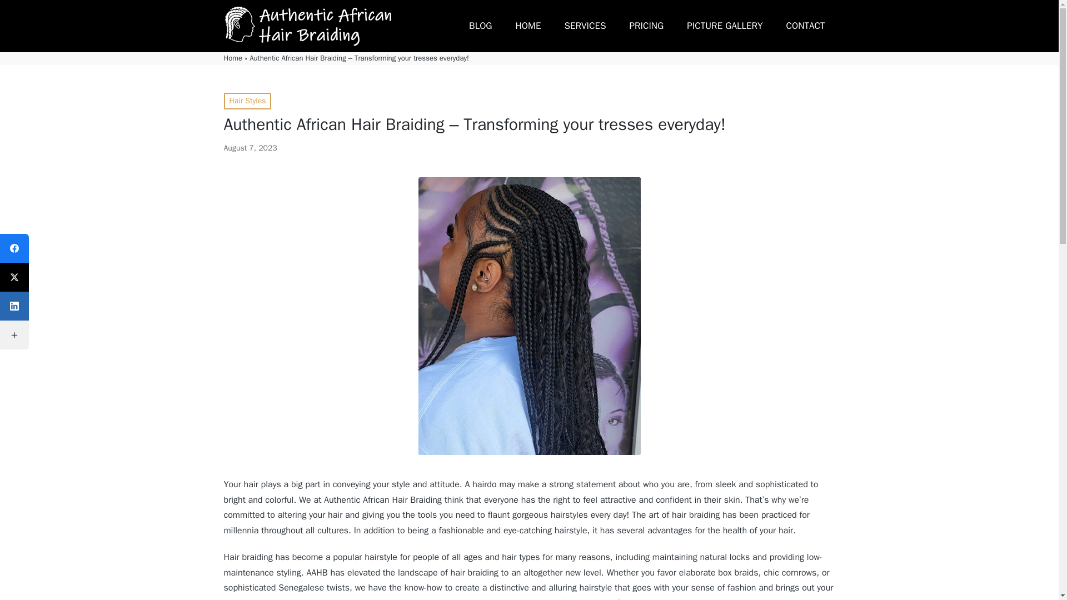 The image size is (1067, 600). What do you see at coordinates (480, 26) in the screenshot?
I see `BLOG` at bounding box center [480, 26].